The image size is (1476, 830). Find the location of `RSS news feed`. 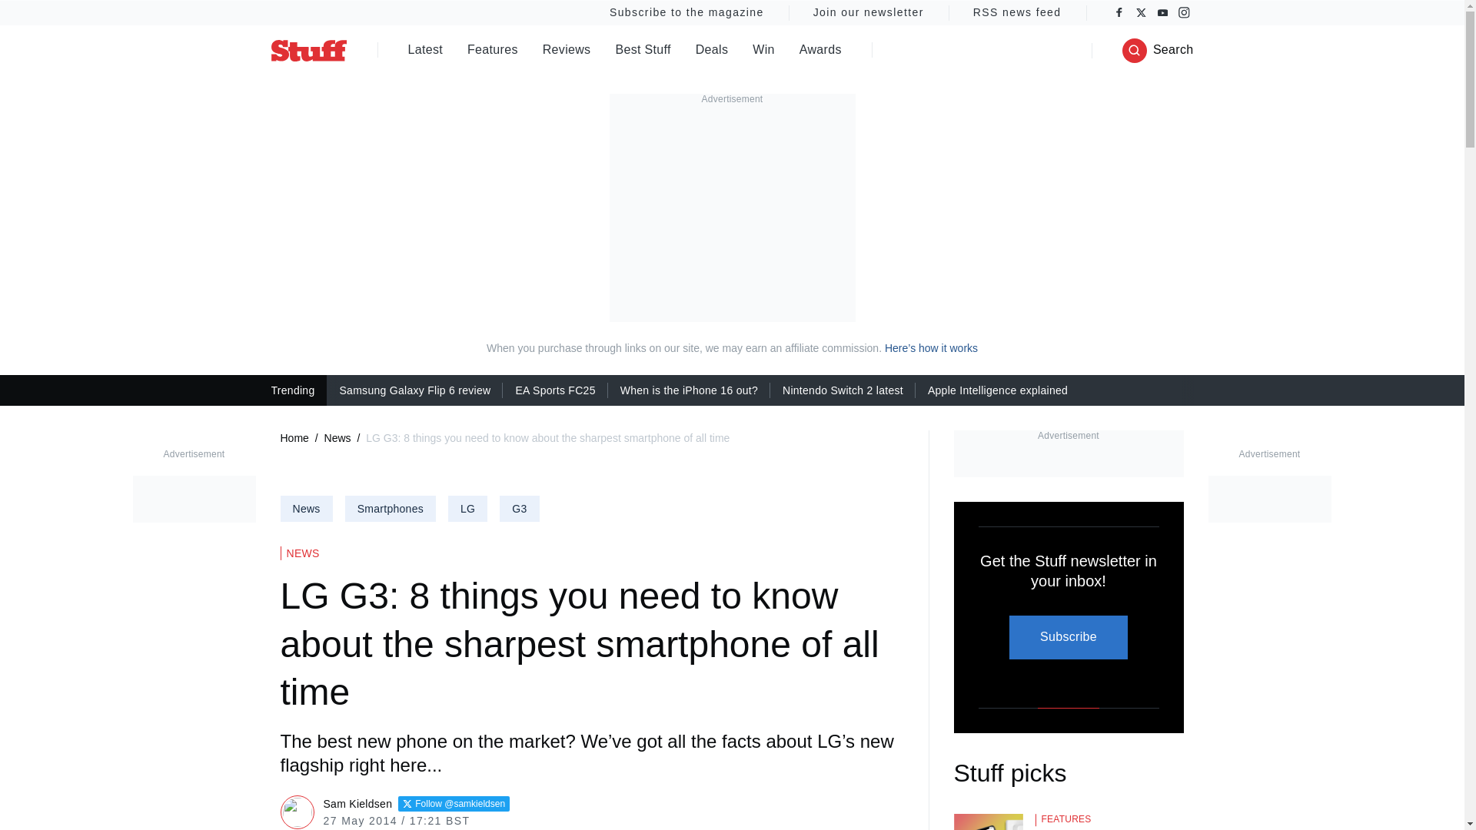

RSS news feed is located at coordinates (1018, 12).